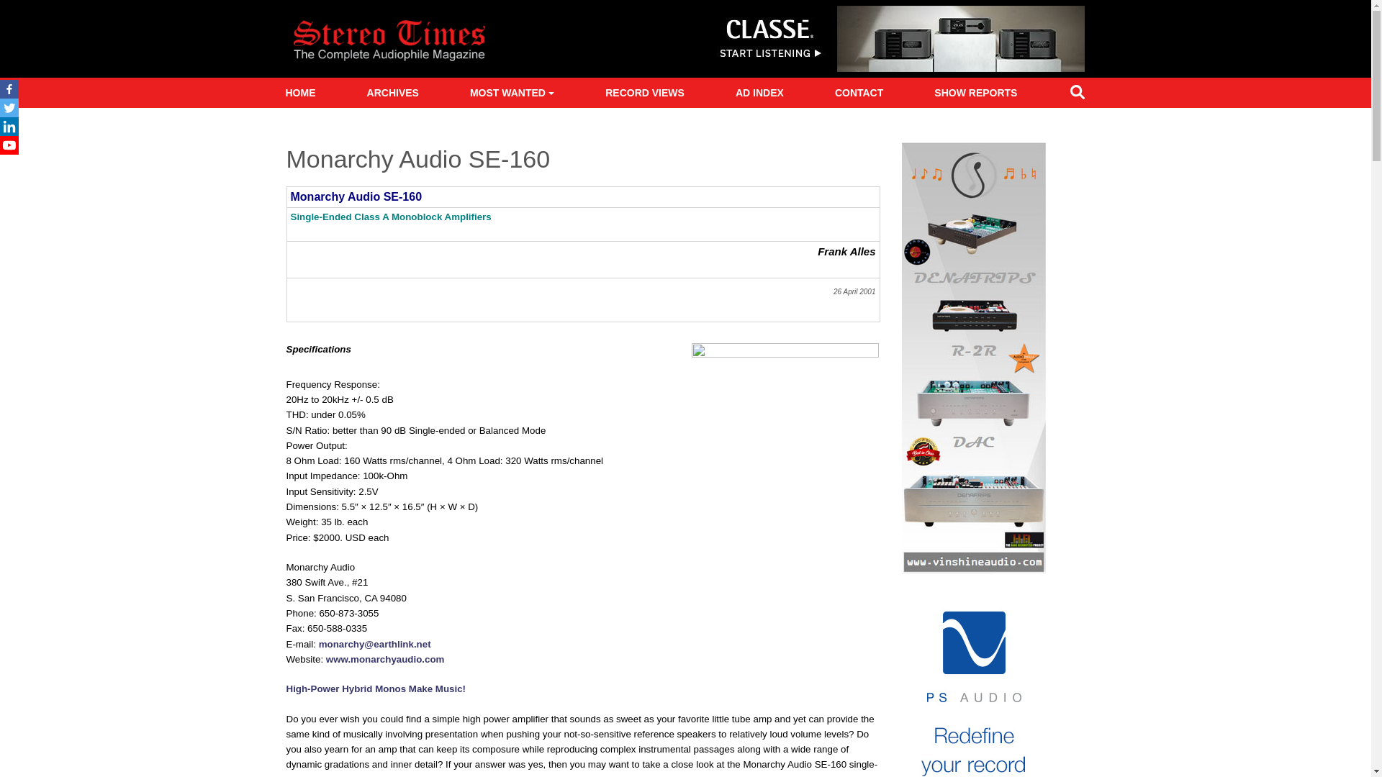 The image size is (1382, 777). What do you see at coordinates (392, 93) in the screenshot?
I see `ARCHIVES` at bounding box center [392, 93].